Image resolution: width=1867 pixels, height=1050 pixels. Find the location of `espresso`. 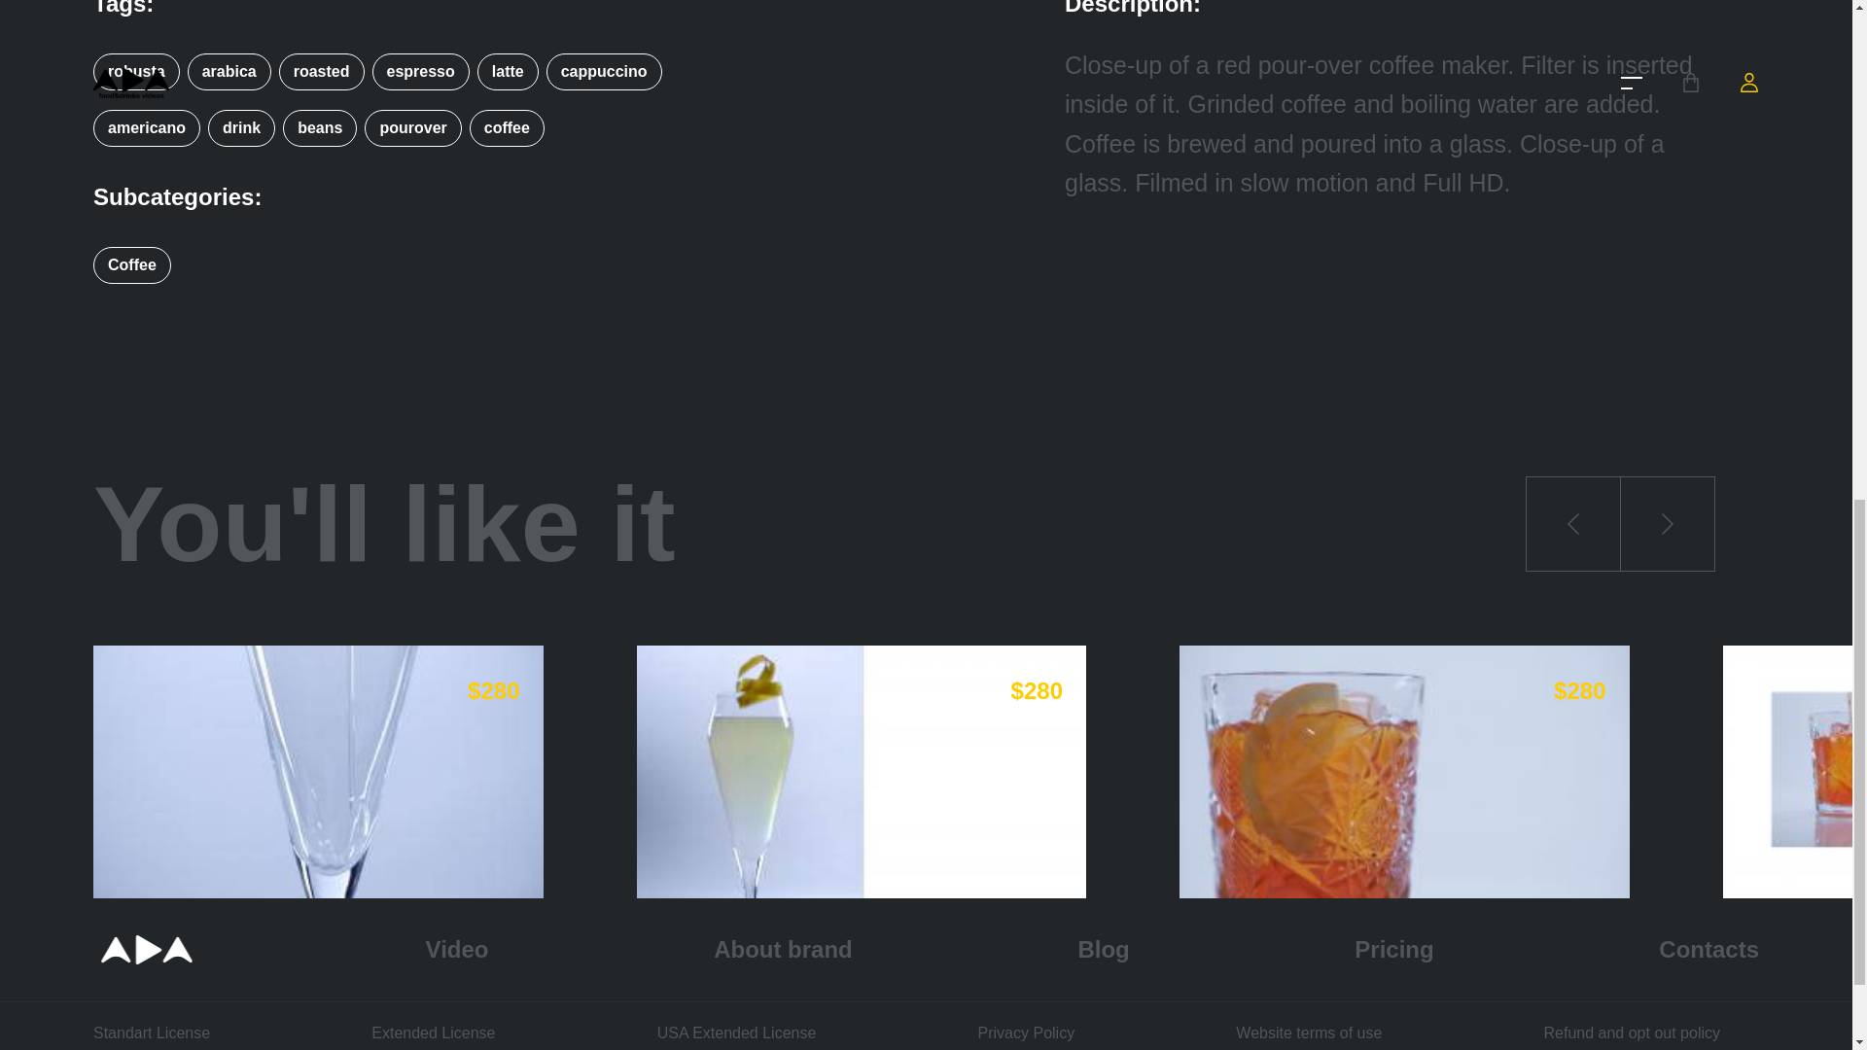

espresso is located at coordinates (420, 72).